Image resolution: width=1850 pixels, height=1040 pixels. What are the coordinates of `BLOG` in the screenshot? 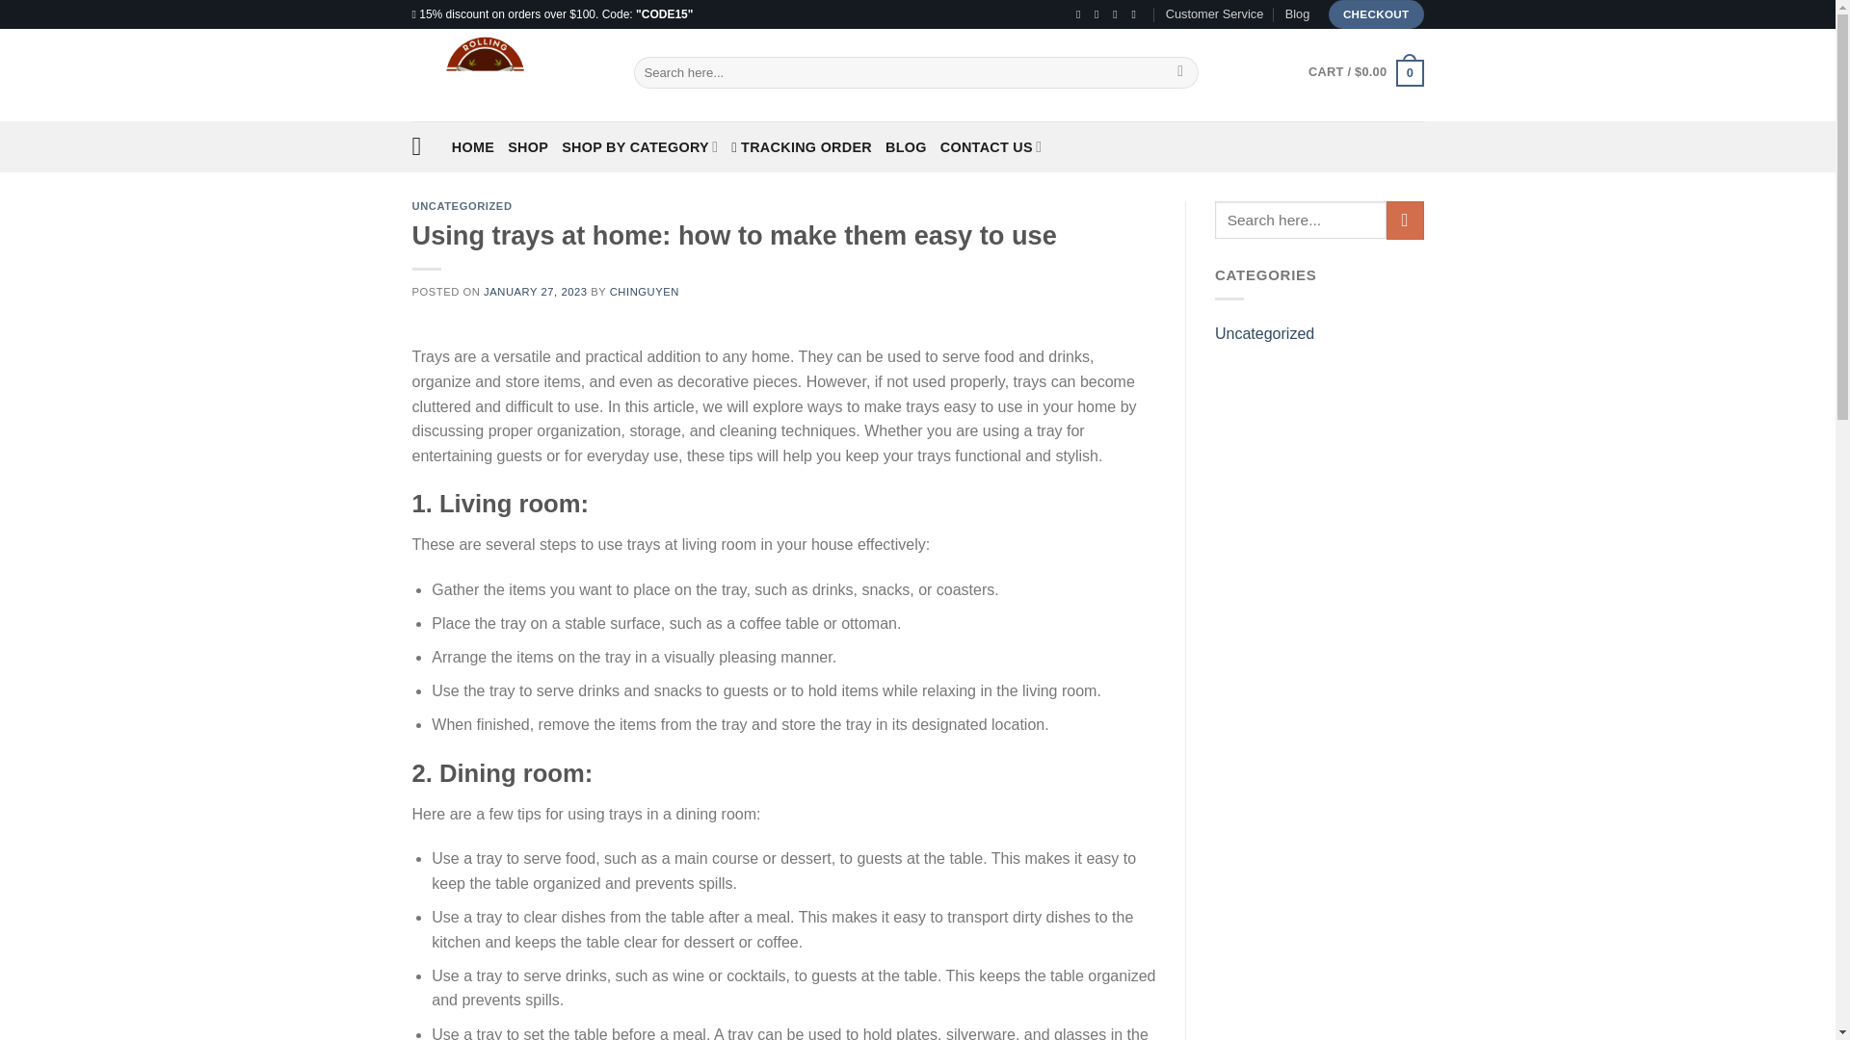 It's located at (906, 146).